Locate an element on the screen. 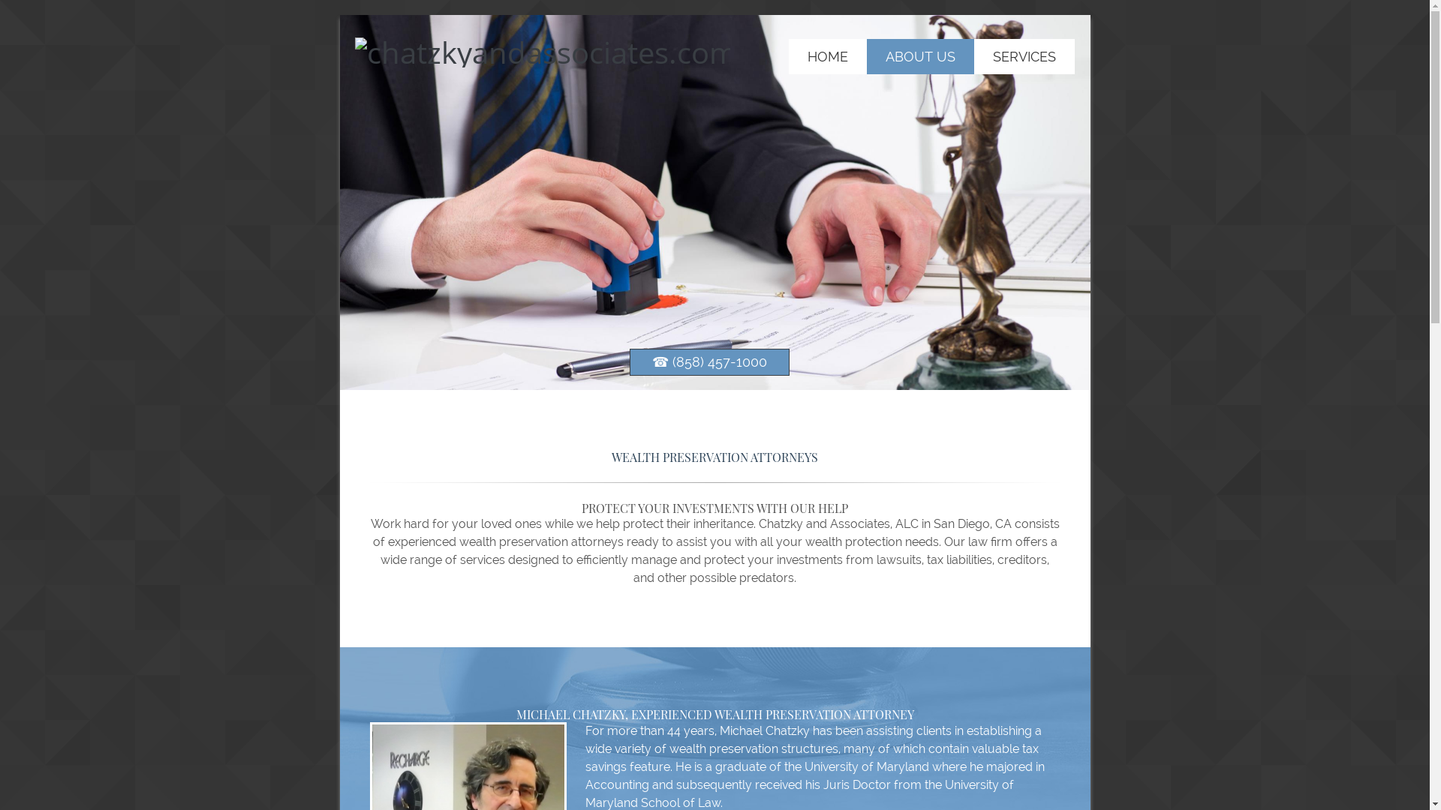 The width and height of the screenshot is (1441, 810). ABOUT US is located at coordinates (920, 56).